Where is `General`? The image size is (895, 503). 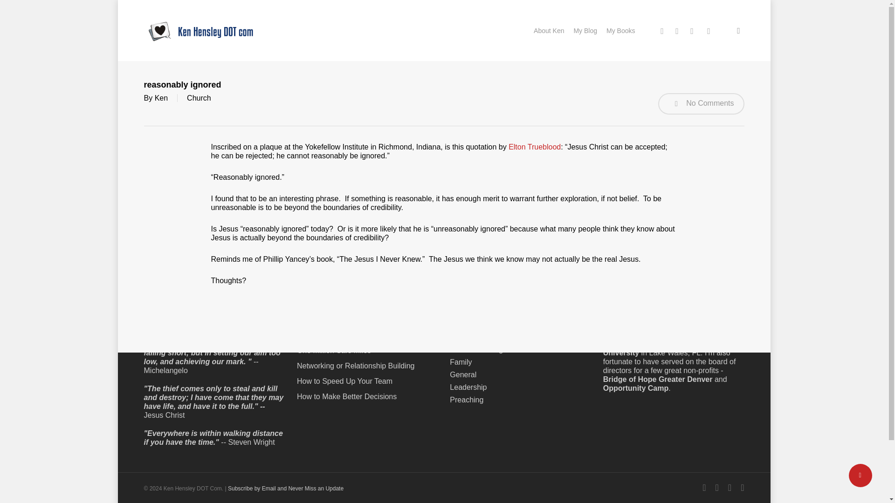 General is located at coordinates (463, 374).